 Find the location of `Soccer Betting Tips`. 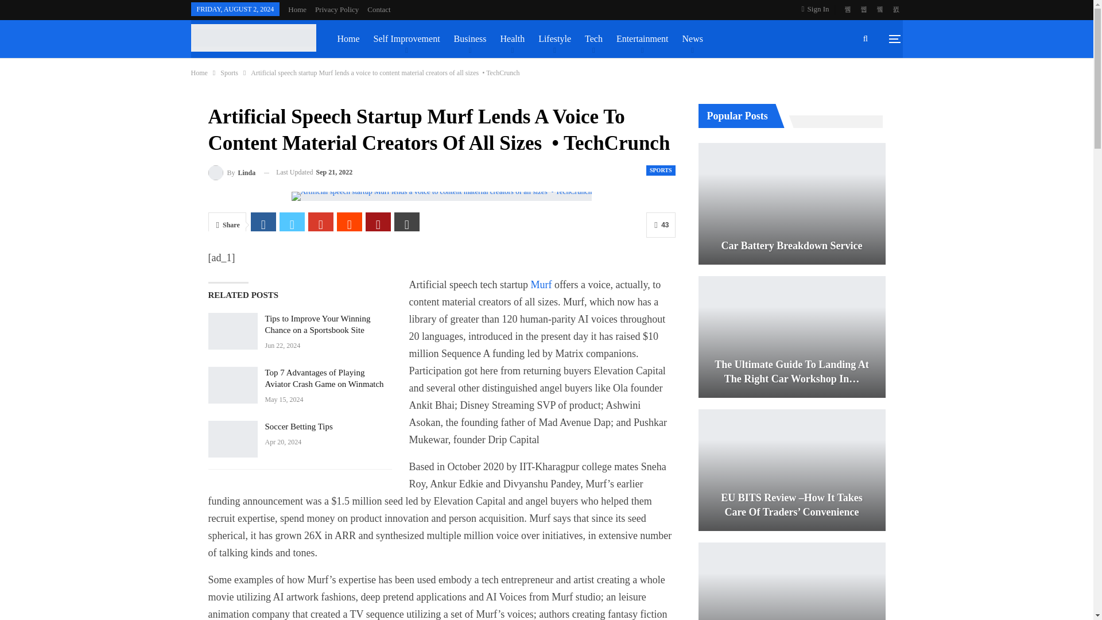

Soccer Betting Tips is located at coordinates (232, 439).